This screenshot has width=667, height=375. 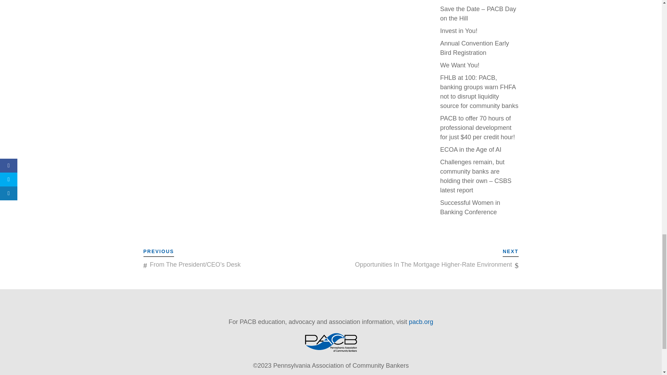 I want to click on We Want You!, so click(x=460, y=65).